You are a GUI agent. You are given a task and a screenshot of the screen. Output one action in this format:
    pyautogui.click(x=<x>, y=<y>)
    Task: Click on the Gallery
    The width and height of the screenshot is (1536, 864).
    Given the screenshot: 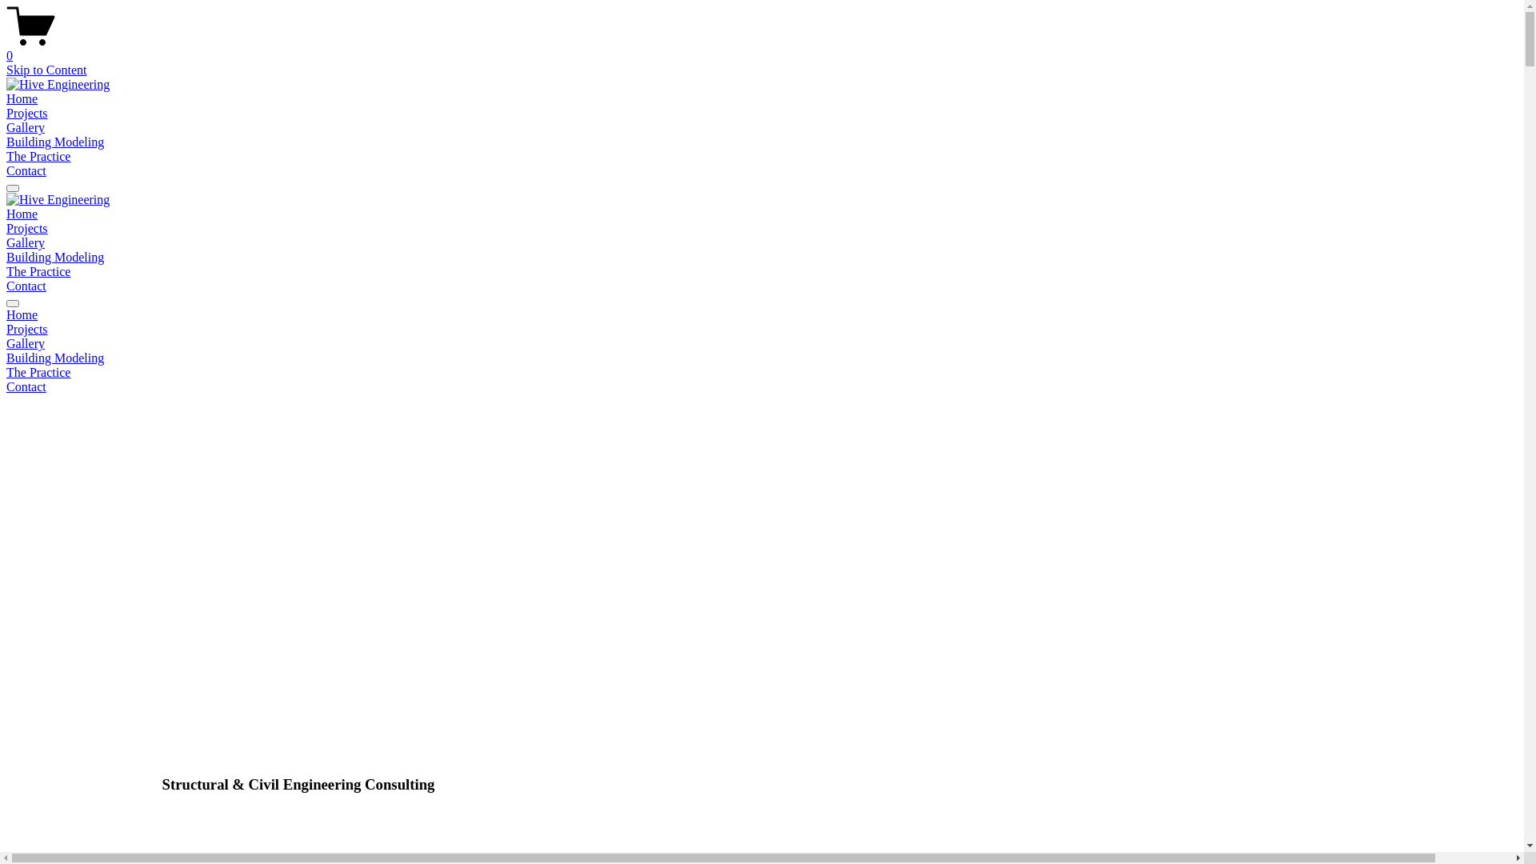 What is the action you would take?
    pyautogui.click(x=762, y=344)
    